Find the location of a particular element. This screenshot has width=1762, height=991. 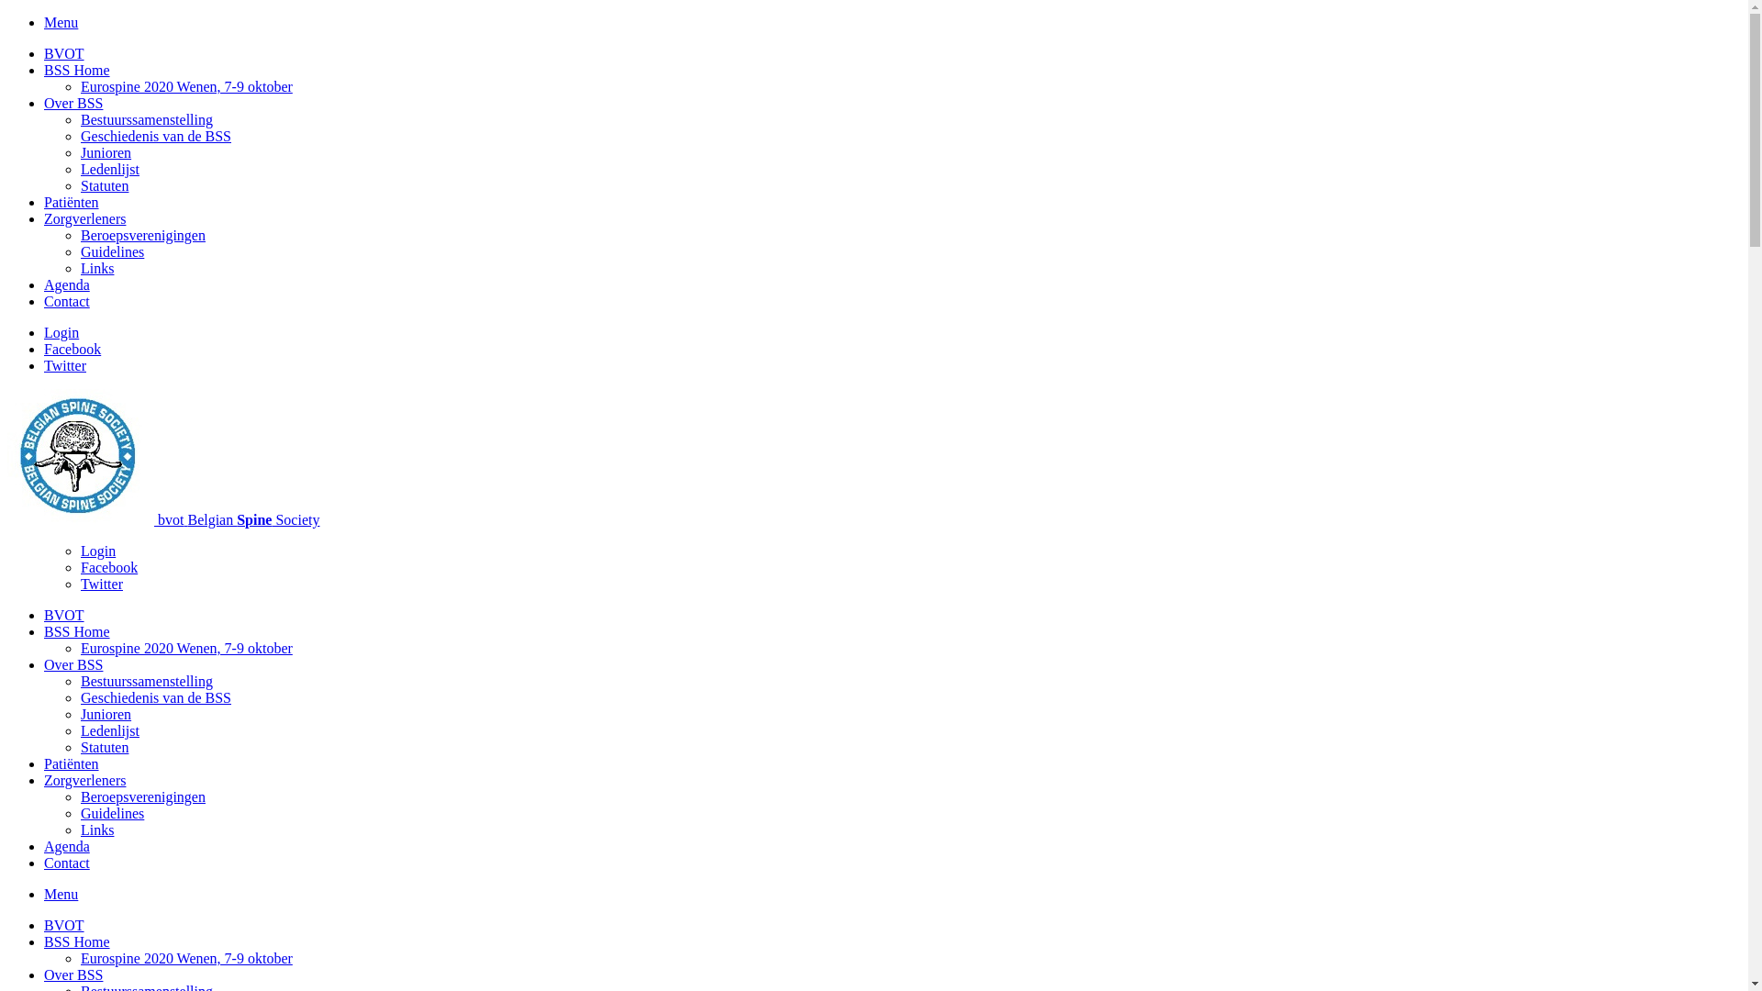

BSS Home is located at coordinates (77, 941).